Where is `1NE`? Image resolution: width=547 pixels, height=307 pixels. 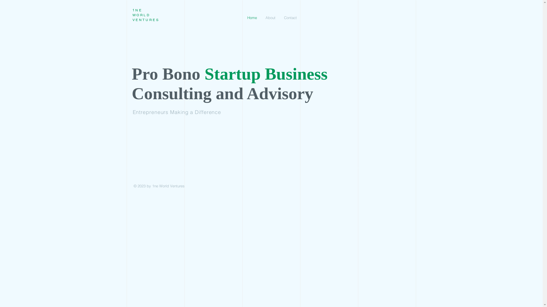
1NE is located at coordinates (137, 10).